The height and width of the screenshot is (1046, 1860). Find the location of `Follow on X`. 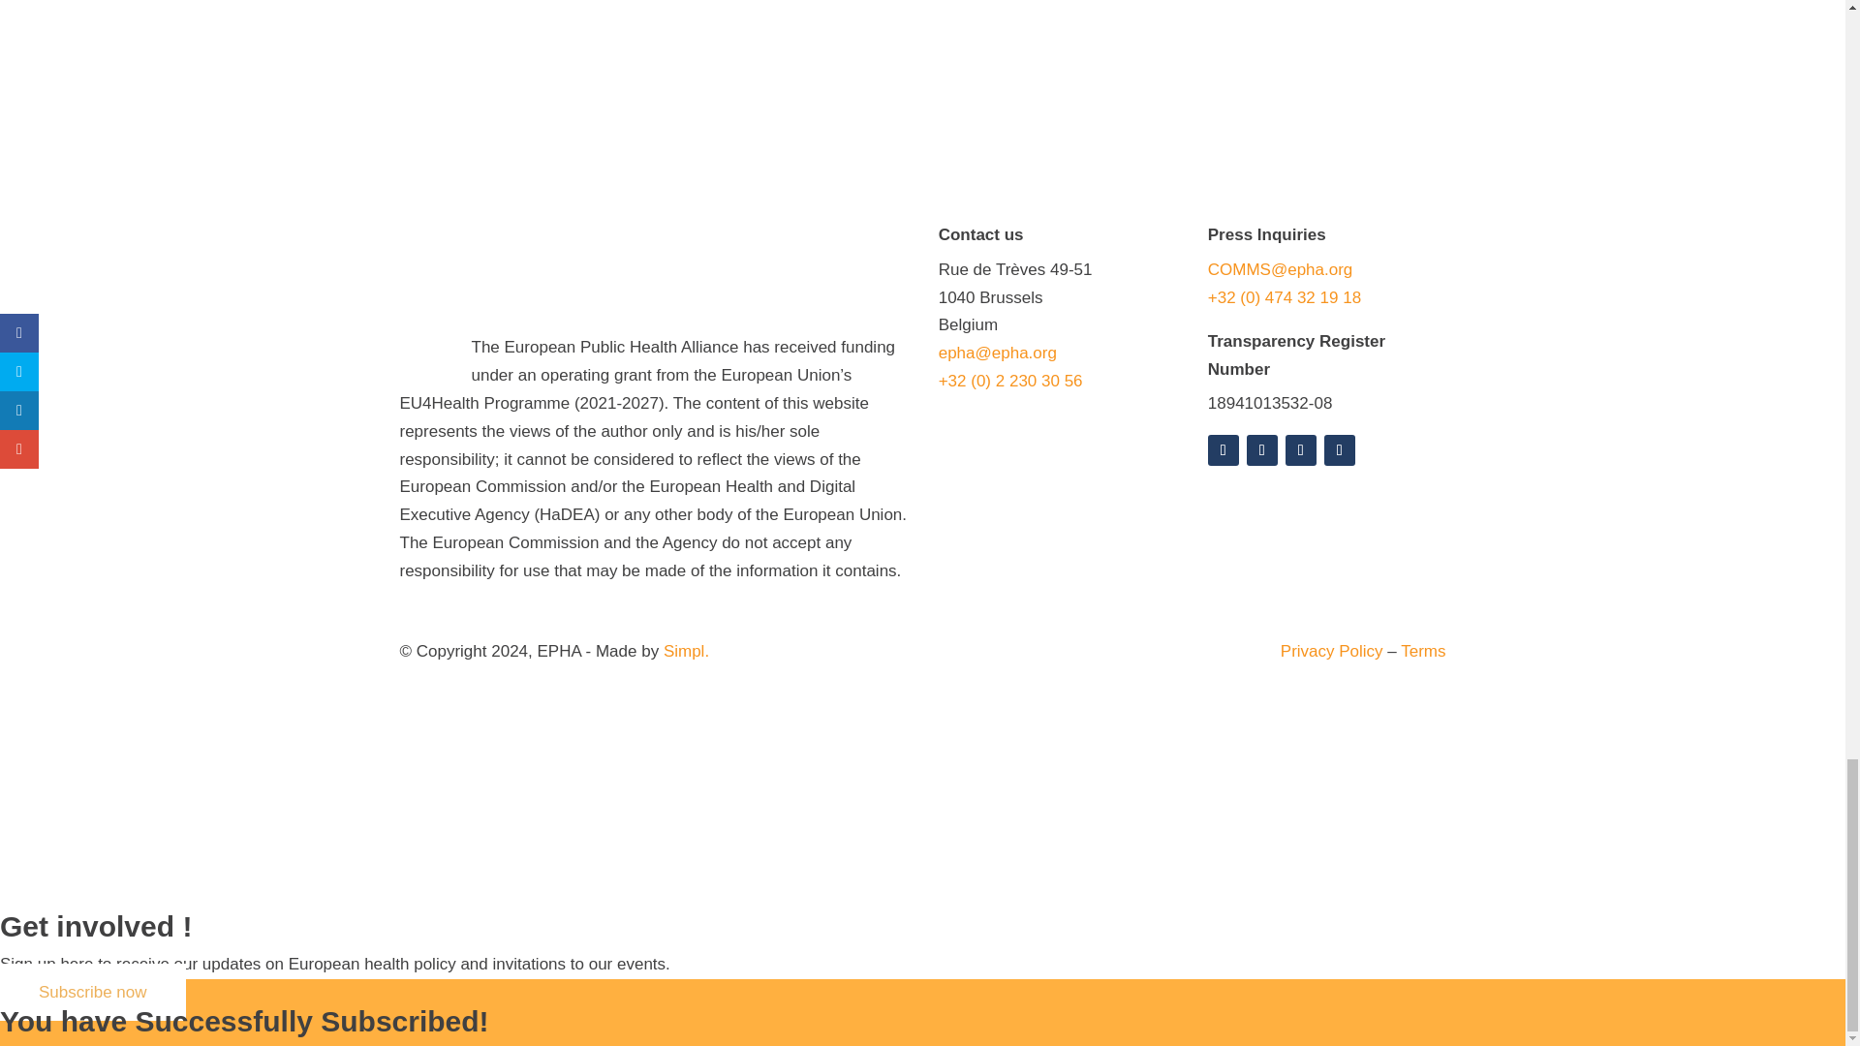

Follow on X is located at coordinates (1261, 449).